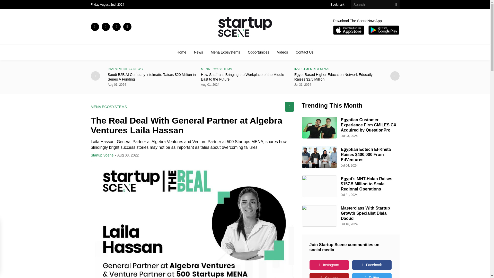  I want to click on Mena Ecosystems, so click(225, 52).